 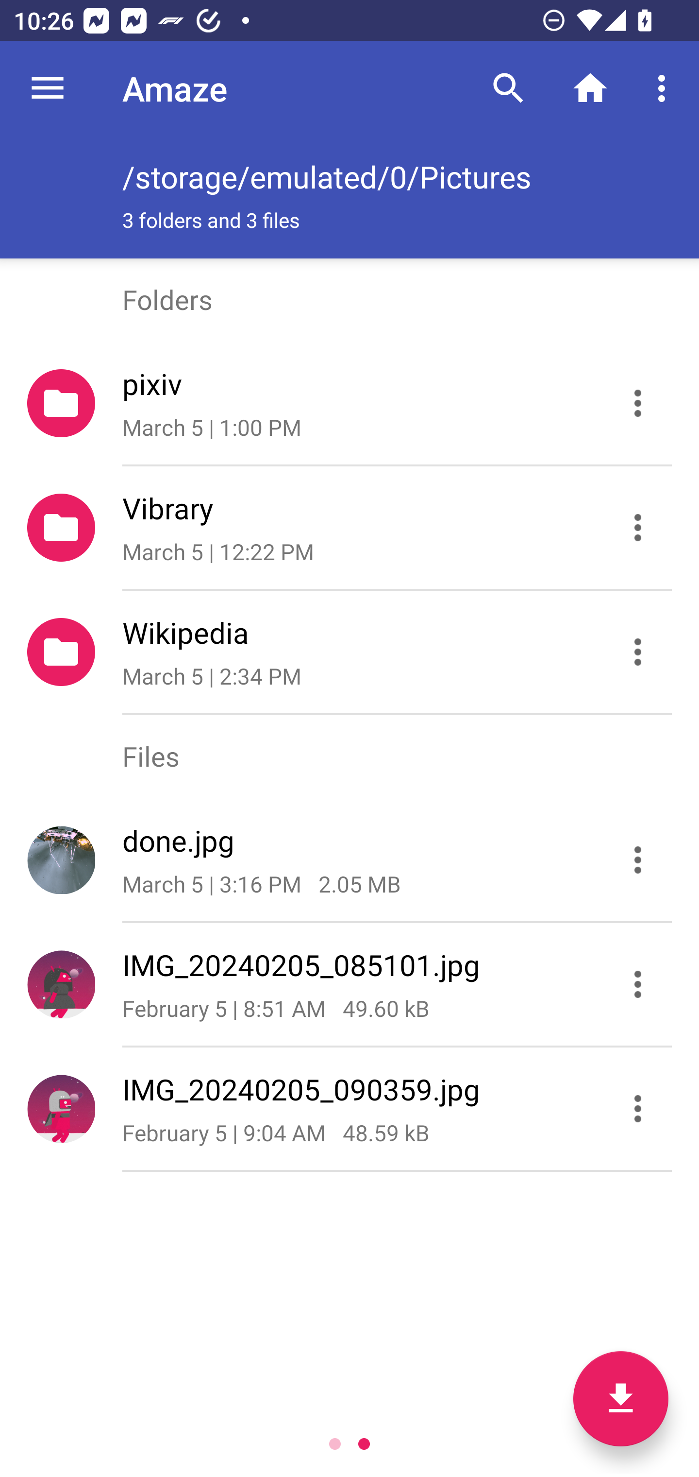 What do you see at coordinates (349, 652) in the screenshot?
I see `Wikipedia March 5 | 2:34 PM` at bounding box center [349, 652].